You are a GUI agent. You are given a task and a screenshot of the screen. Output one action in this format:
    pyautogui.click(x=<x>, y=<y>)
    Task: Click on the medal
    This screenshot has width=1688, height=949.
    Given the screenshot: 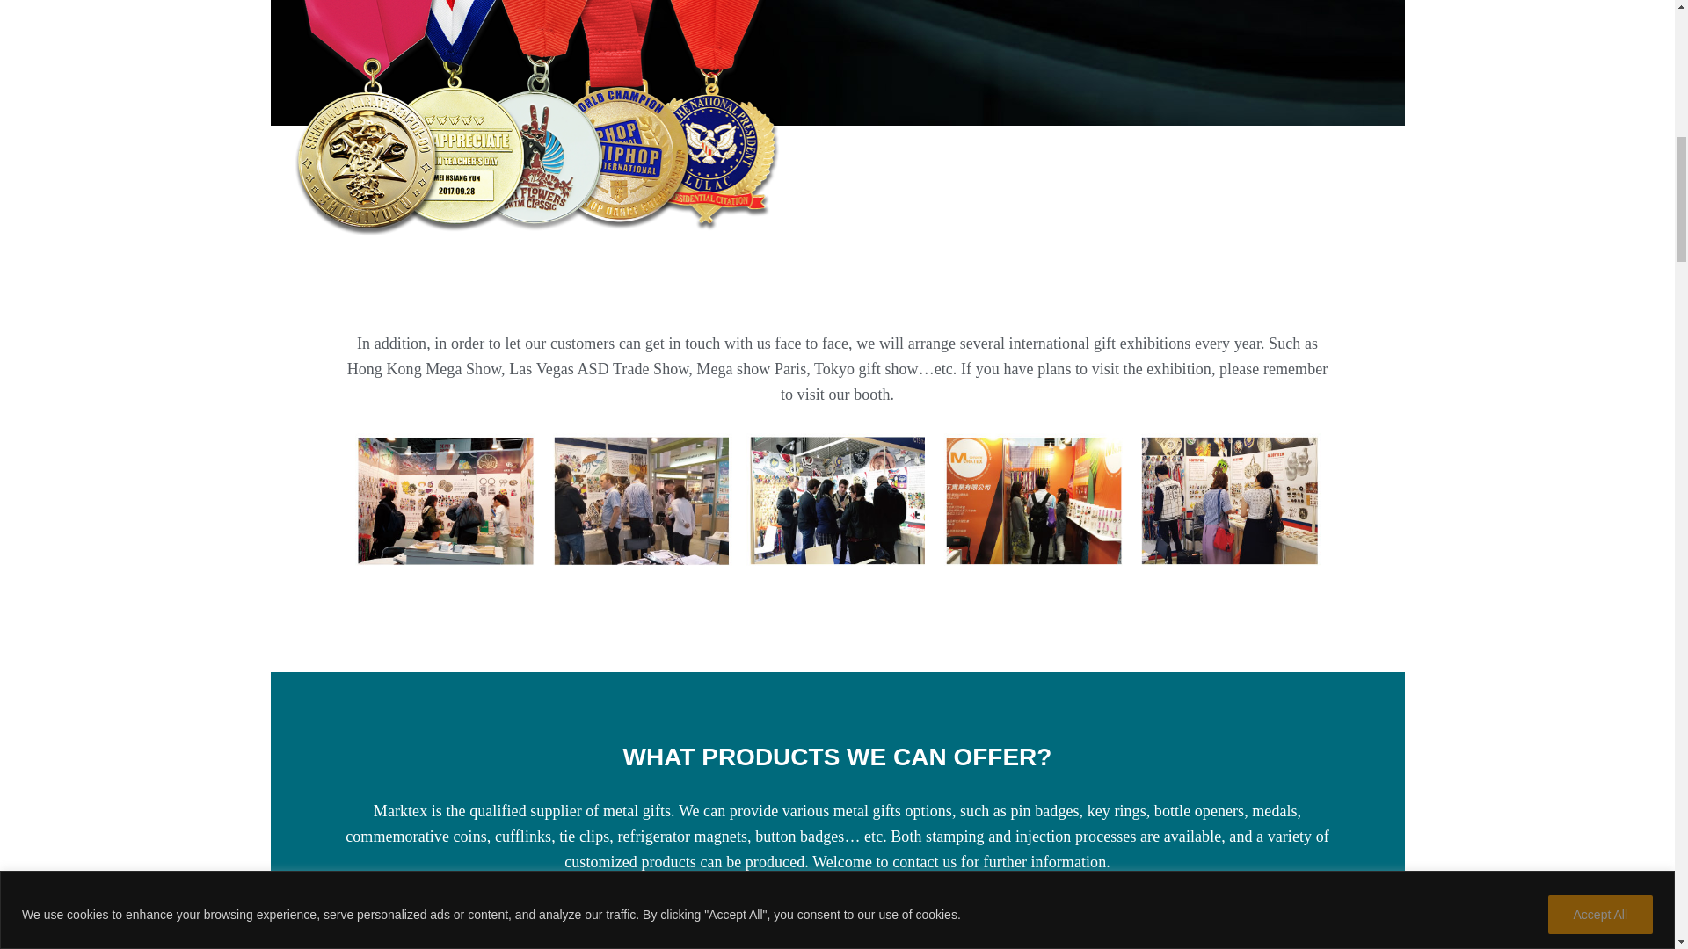 What is the action you would take?
    pyautogui.click(x=709, y=916)
    